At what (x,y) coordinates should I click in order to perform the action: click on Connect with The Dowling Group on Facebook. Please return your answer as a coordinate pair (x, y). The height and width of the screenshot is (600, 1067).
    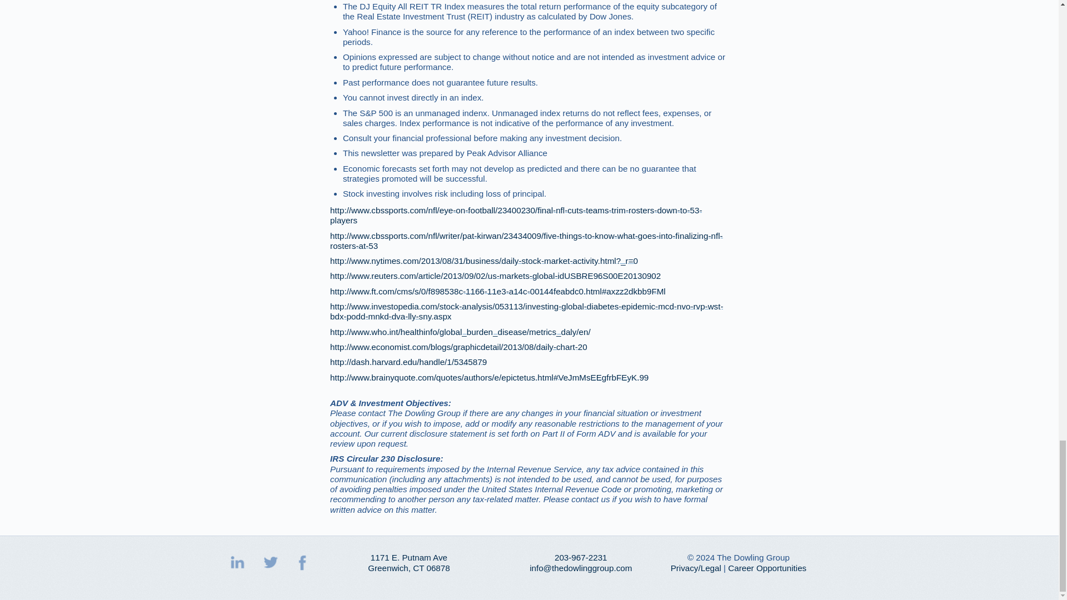
    Looking at the image, I should click on (447, 563).